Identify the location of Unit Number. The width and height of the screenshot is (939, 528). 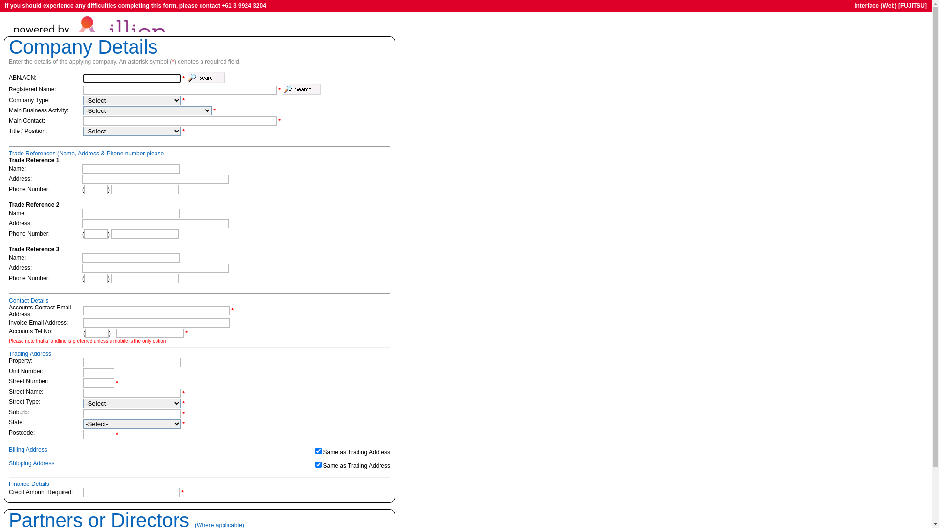
(99, 373).